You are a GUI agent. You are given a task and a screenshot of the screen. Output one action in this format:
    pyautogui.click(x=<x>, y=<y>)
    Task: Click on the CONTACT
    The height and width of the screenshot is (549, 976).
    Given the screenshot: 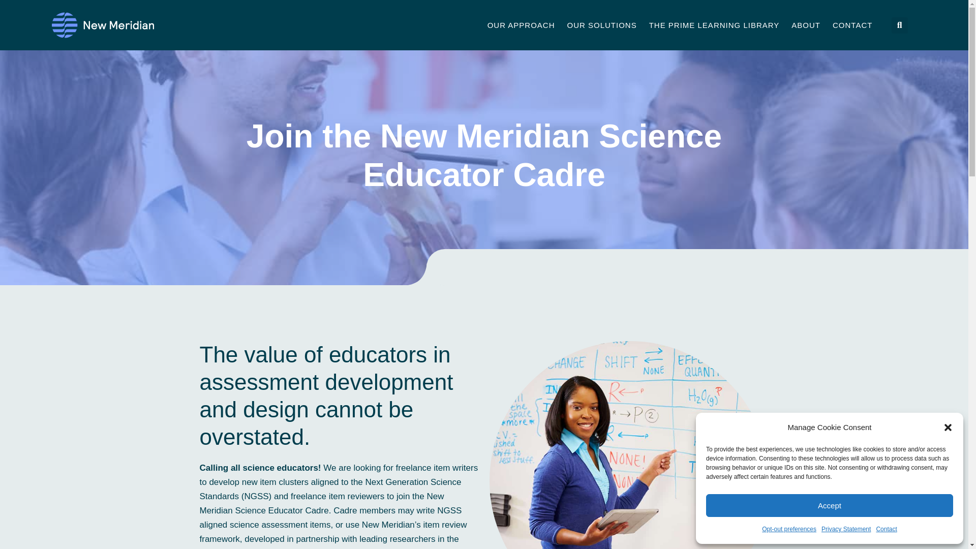 What is the action you would take?
    pyautogui.click(x=852, y=24)
    